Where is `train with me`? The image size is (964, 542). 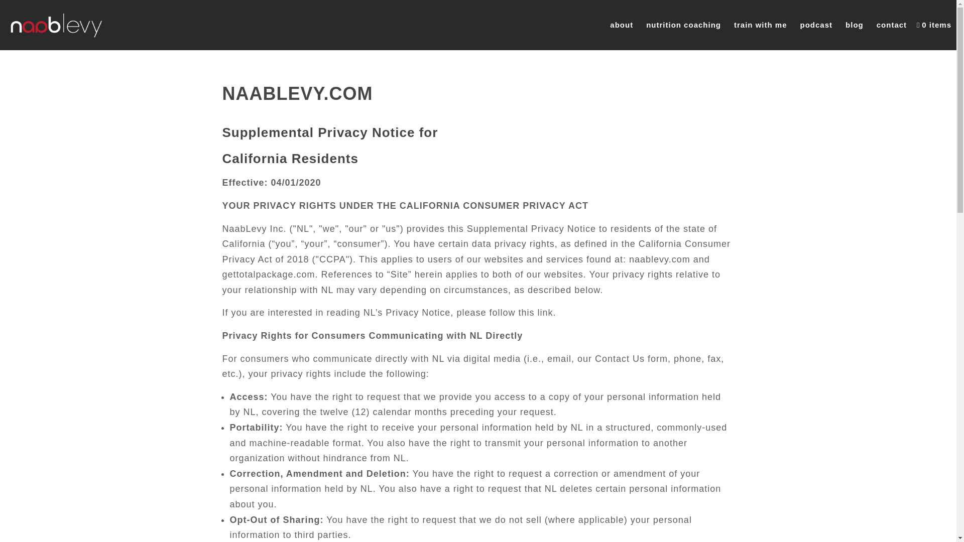
train with me is located at coordinates (760, 25).